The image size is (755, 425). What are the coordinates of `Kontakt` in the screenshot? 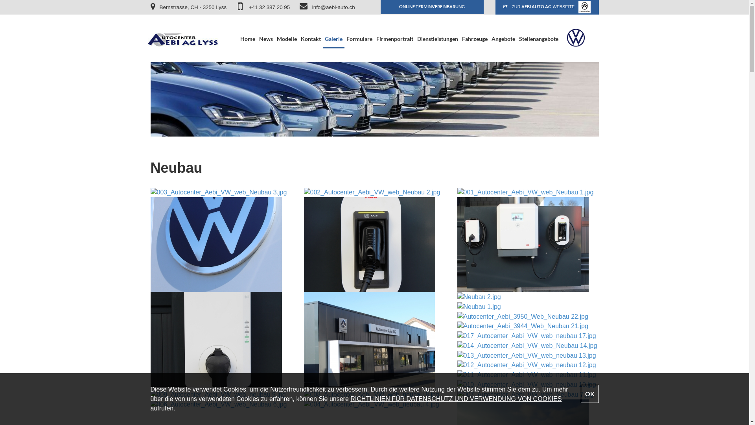 It's located at (311, 31).